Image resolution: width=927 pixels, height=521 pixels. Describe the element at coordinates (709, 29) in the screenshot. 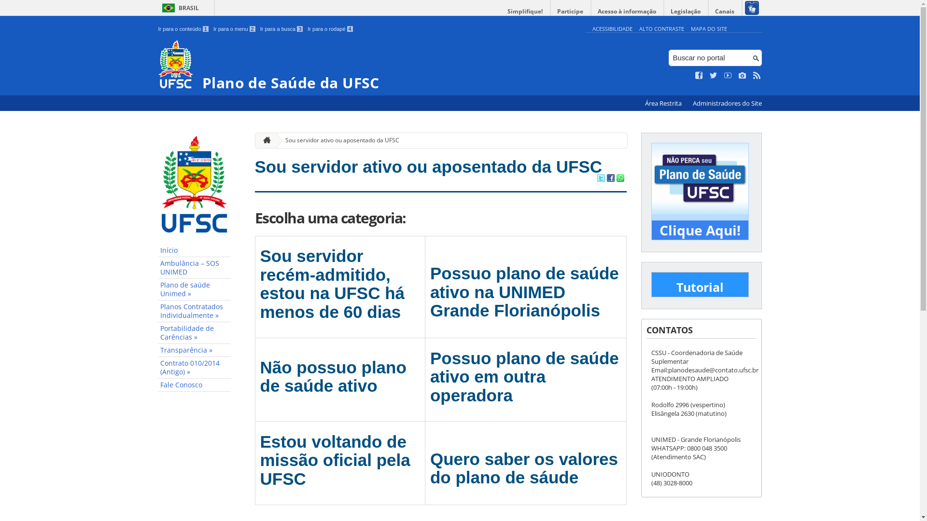

I see `MAPA DO SITE` at that location.